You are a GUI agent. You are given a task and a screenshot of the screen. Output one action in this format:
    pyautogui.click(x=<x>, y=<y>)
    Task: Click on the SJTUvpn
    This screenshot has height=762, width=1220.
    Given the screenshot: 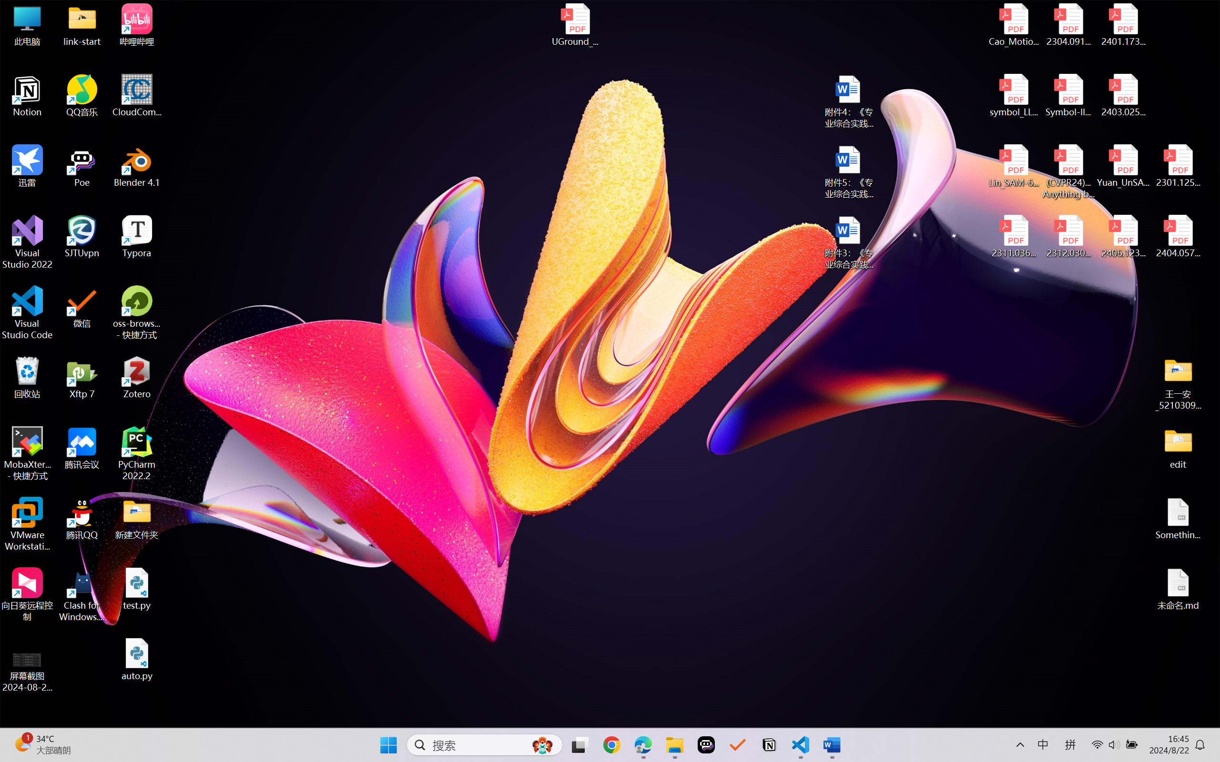 What is the action you would take?
    pyautogui.click(x=82, y=237)
    